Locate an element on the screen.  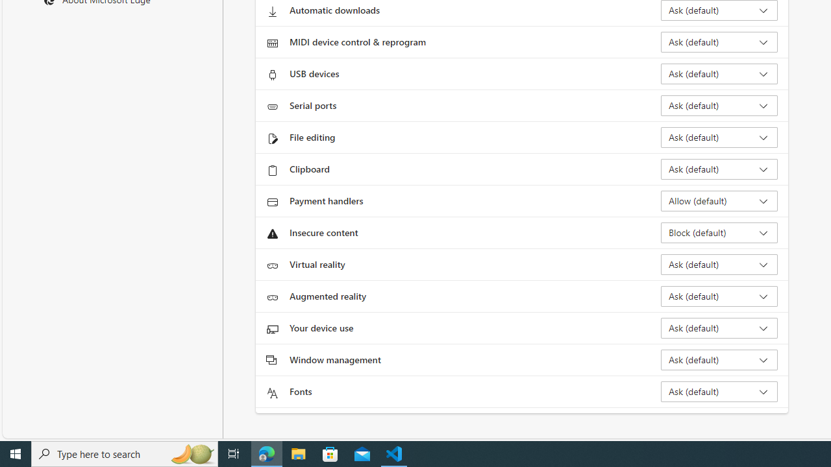
Payment handlers Allow (default) is located at coordinates (719, 201).